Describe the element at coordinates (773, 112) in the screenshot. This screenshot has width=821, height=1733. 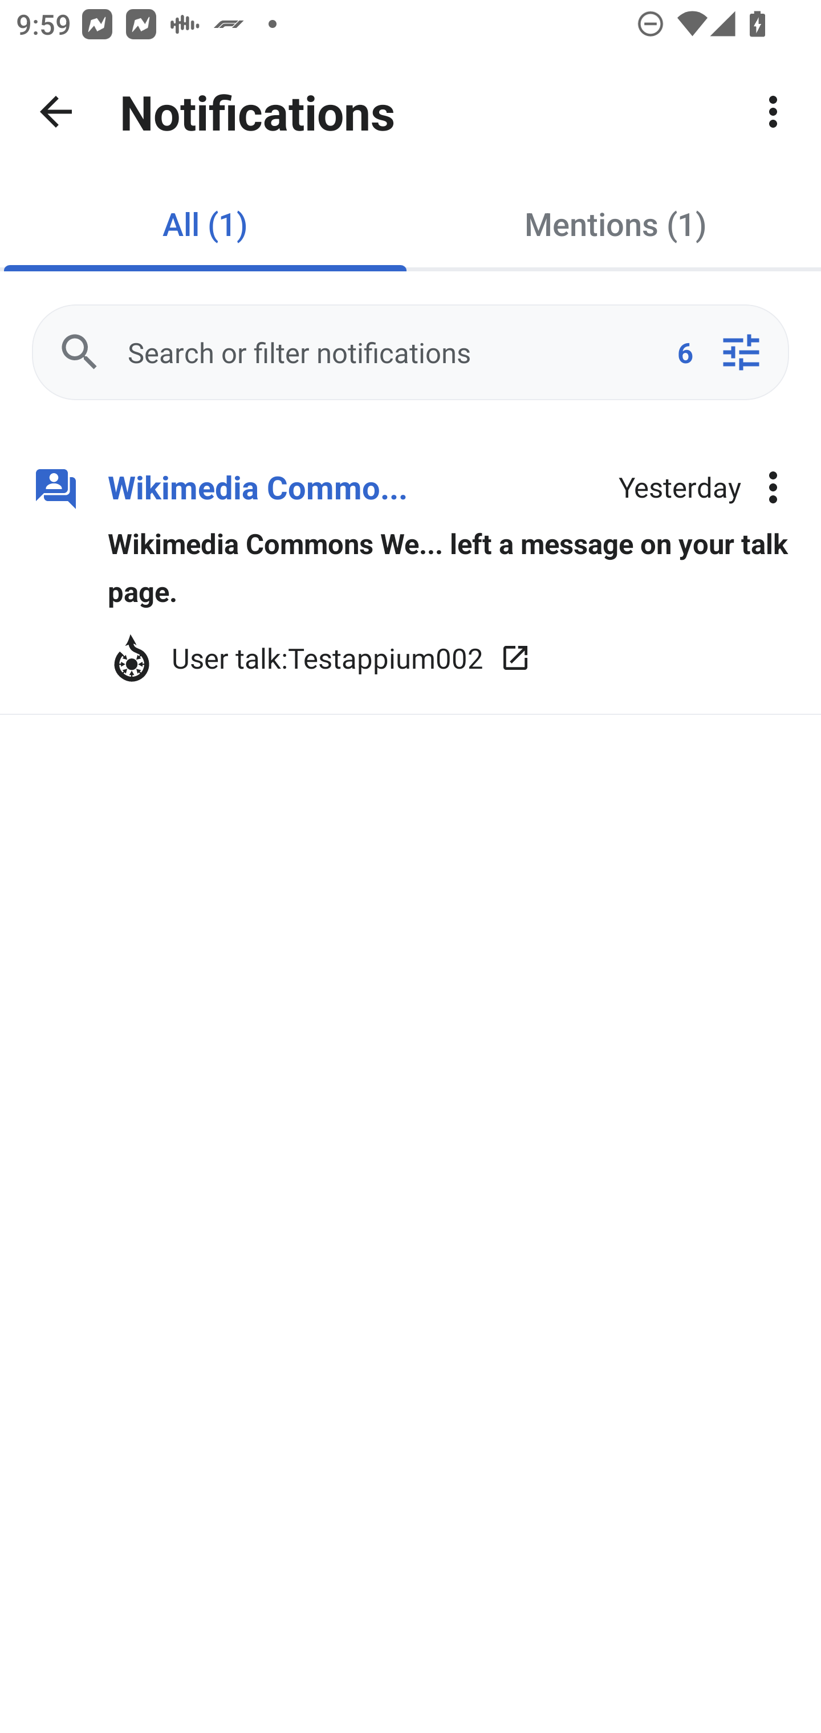
I see `More` at that location.